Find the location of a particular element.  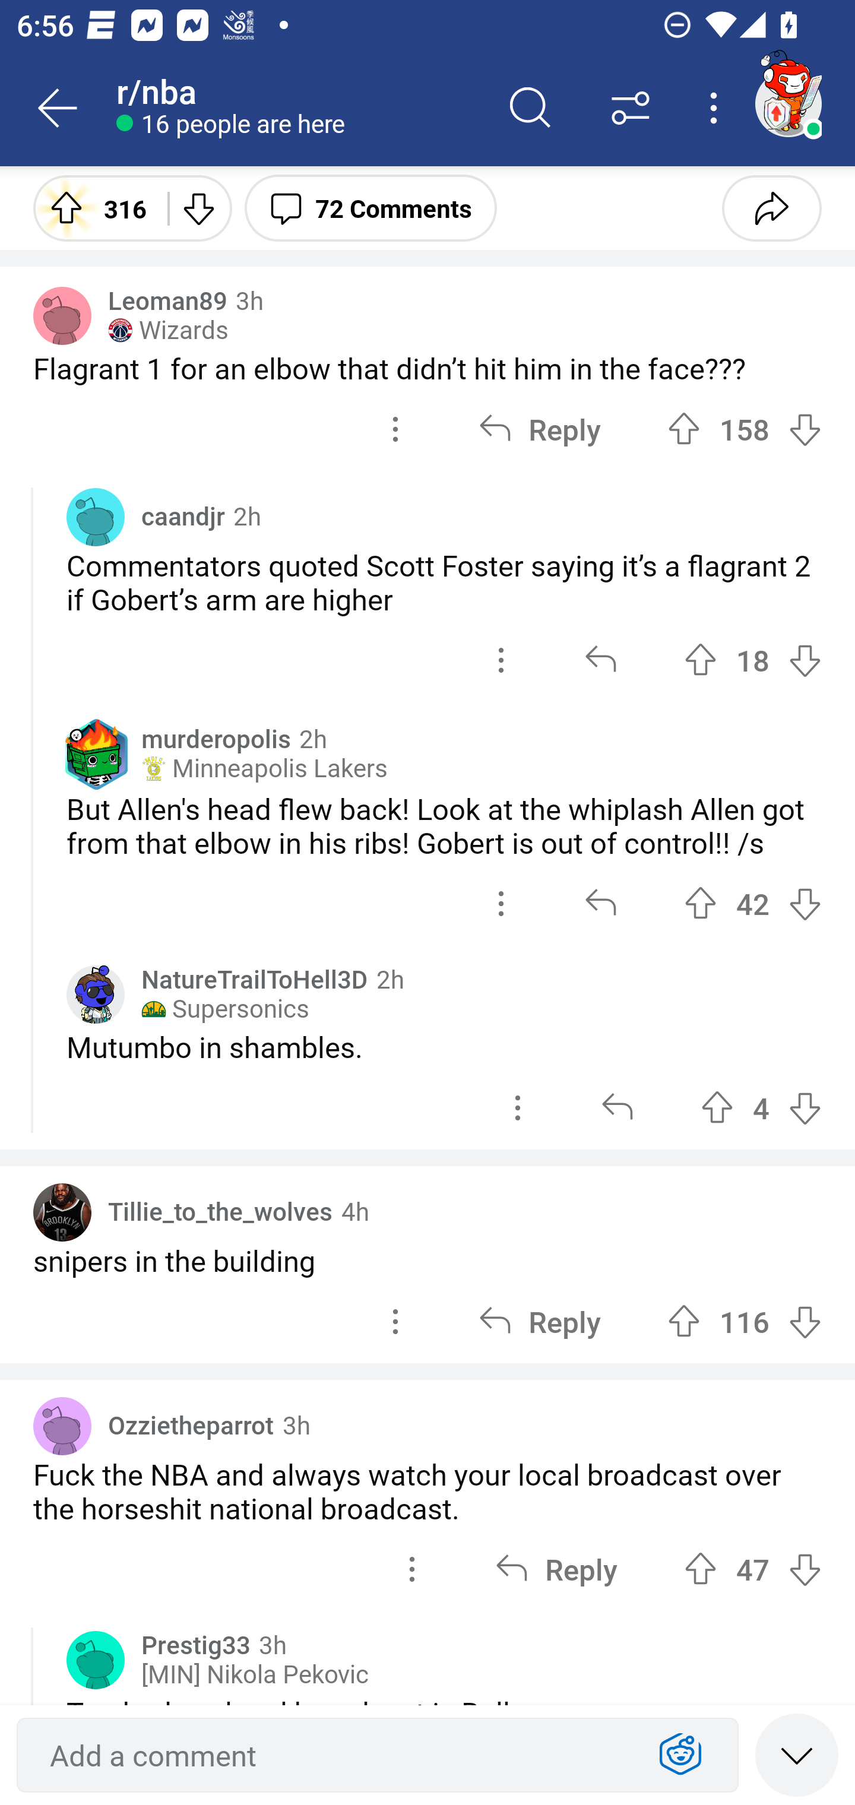

Search comments is located at coordinates (530, 108).